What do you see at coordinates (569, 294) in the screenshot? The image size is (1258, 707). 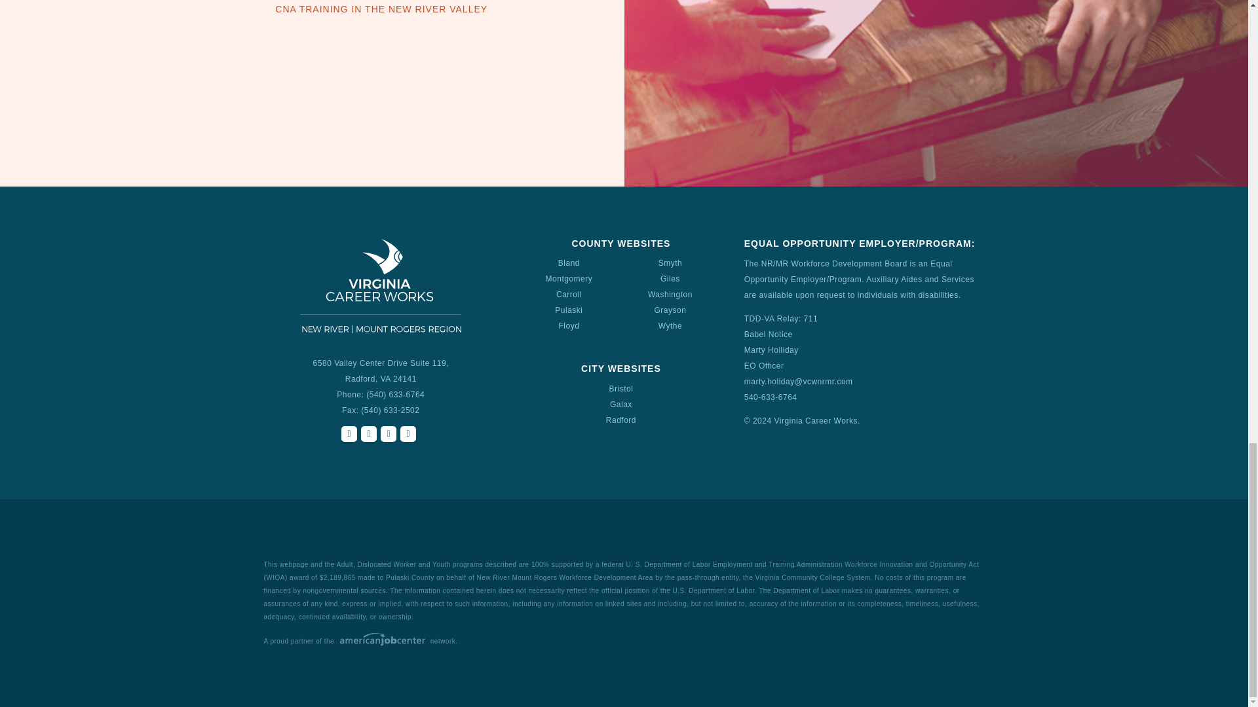 I see `Carroll` at bounding box center [569, 294].